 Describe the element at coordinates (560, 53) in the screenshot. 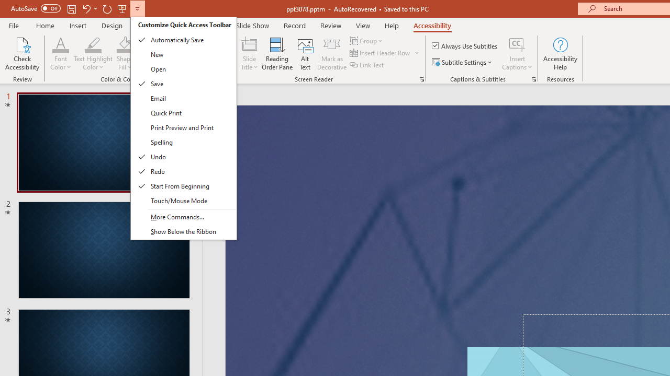

I see `Accessibility Help` at that location.